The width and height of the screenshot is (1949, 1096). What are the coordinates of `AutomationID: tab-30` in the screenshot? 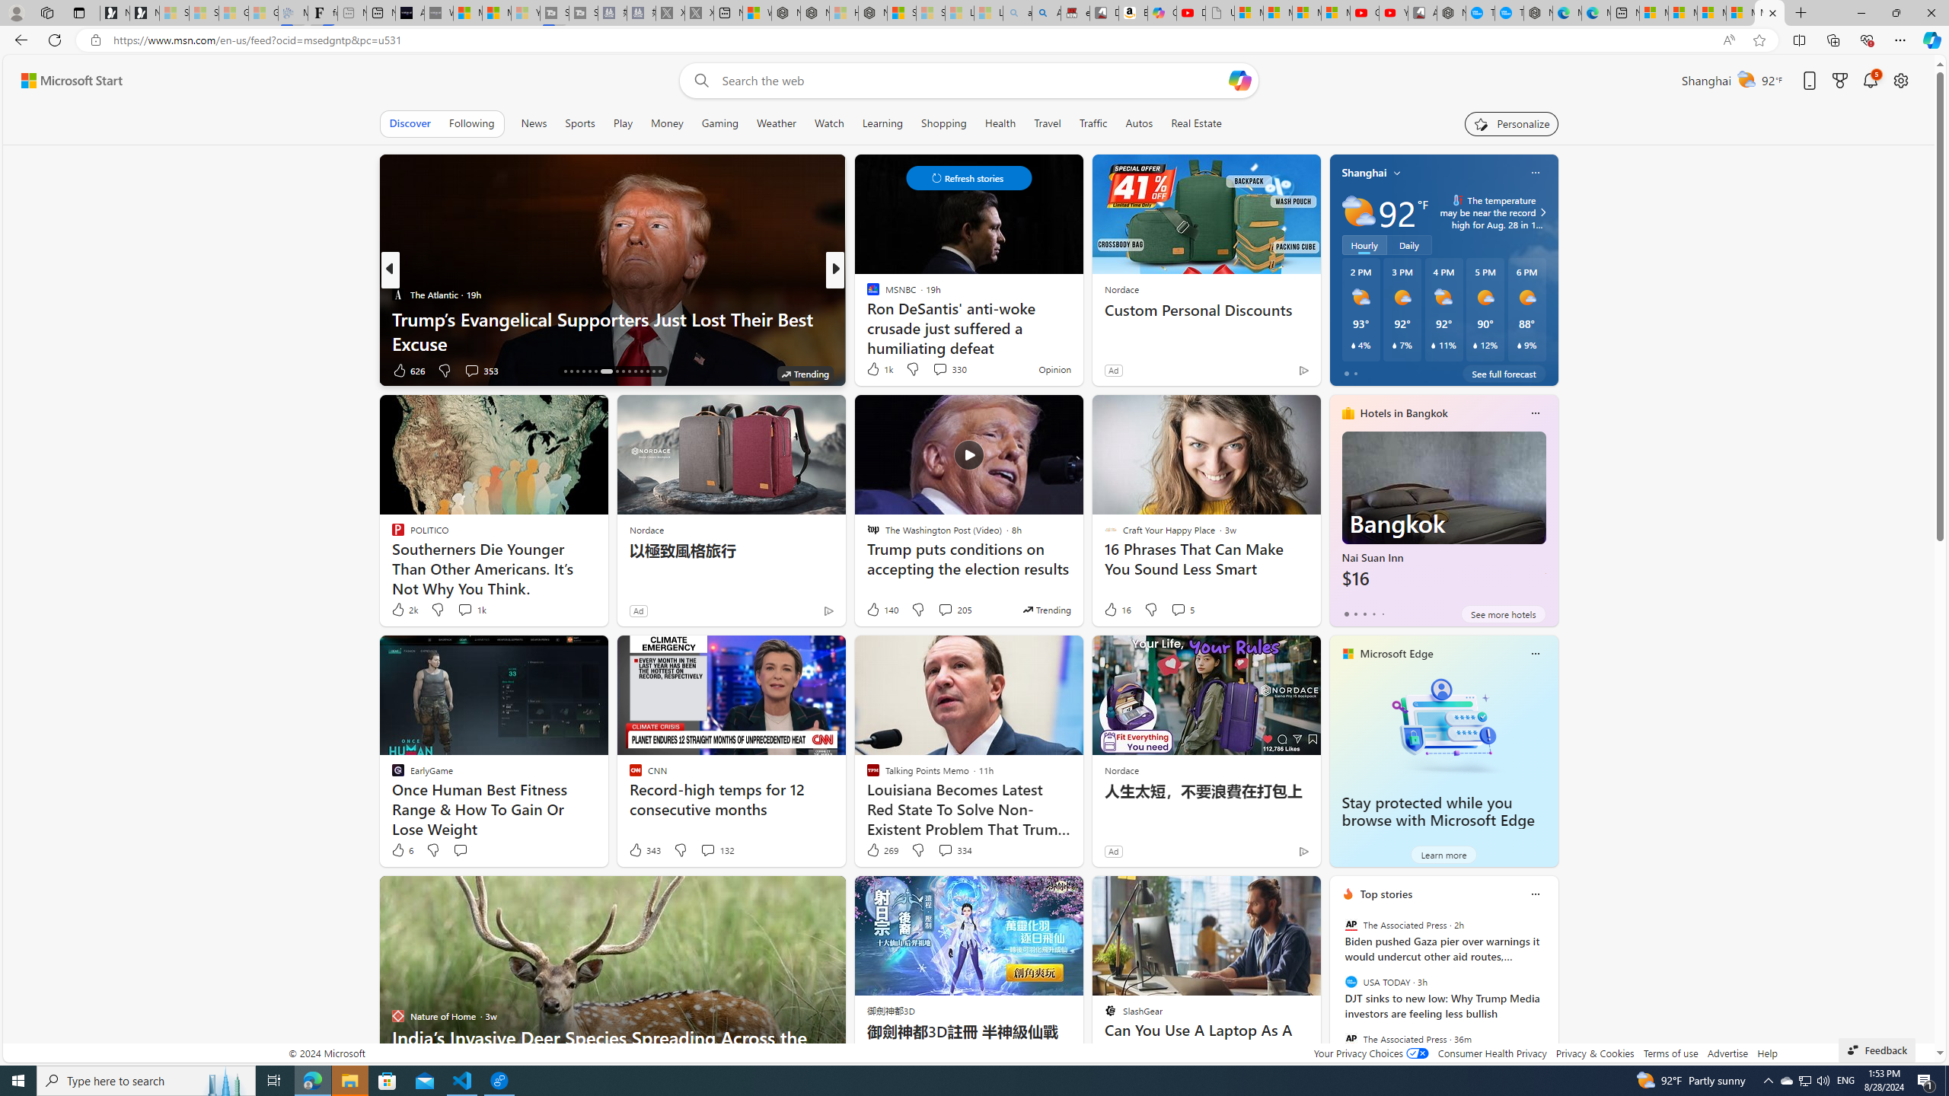 It's located at (659, 371).